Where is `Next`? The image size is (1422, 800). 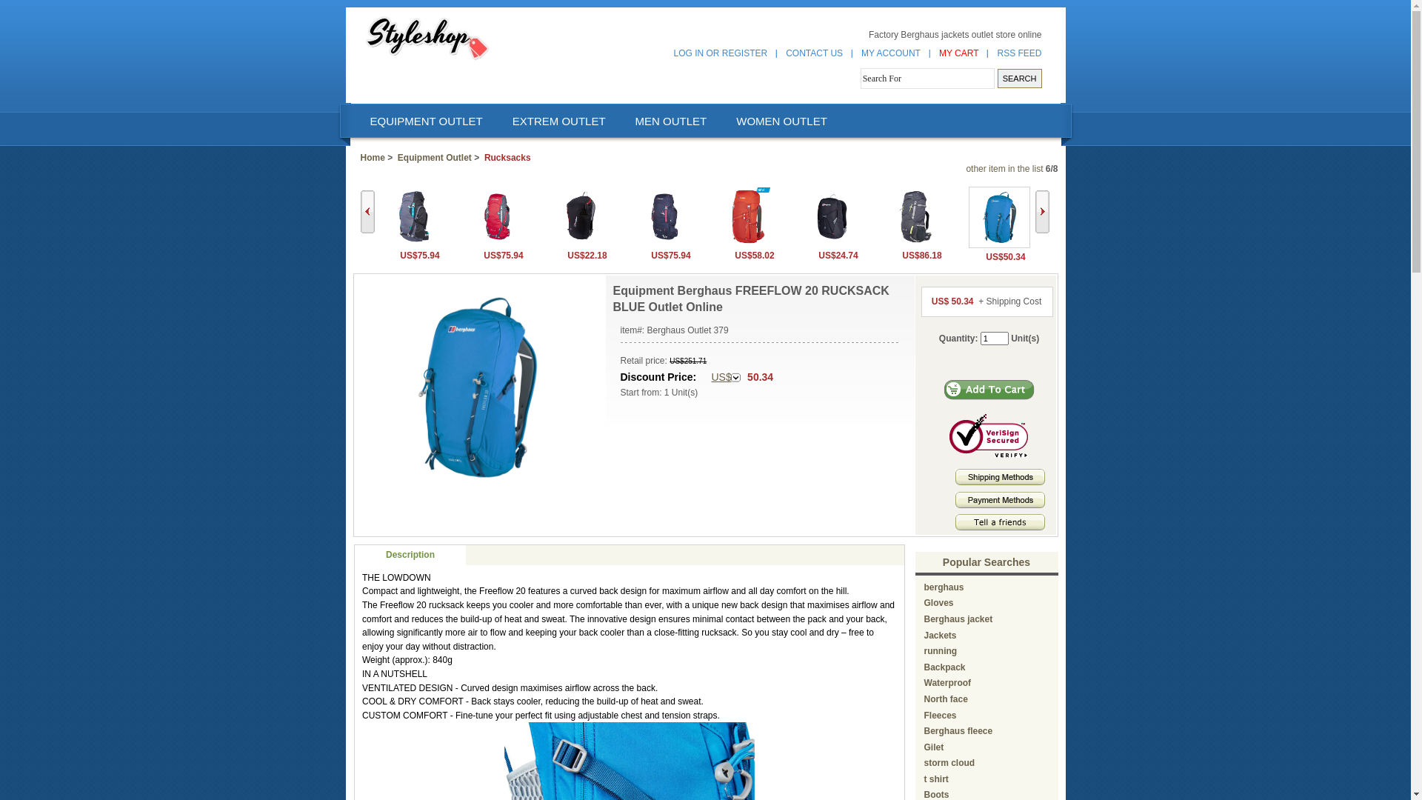 Next is located at coordinates (1043, 212).